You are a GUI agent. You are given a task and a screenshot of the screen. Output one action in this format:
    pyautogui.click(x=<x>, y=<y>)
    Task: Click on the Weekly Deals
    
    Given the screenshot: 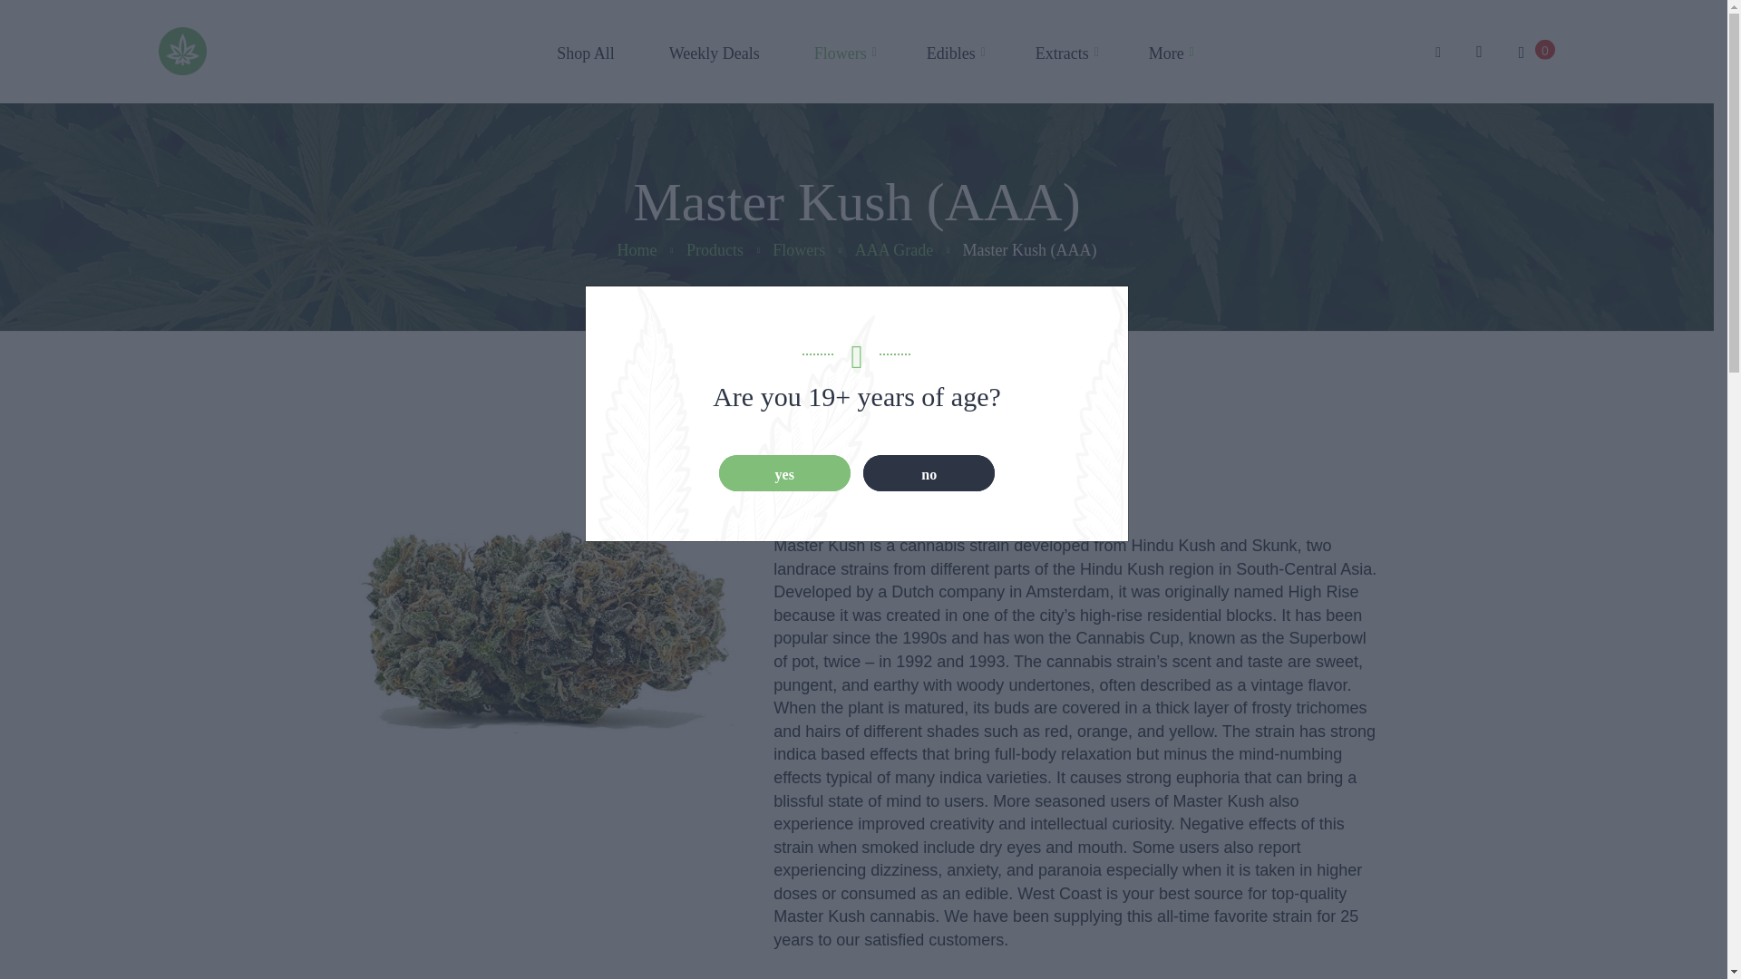 What is the action you would take?
    pyautogui.click(x=715, y=54)
    